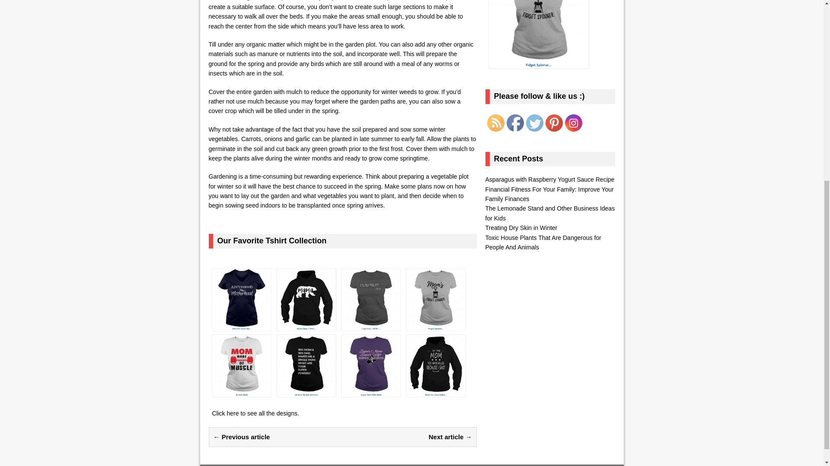 The width and height of the screenshot is (830, 466). I want to click on Toxic House Plants That Are Dangerous for People And Animals, so click(543, 242).